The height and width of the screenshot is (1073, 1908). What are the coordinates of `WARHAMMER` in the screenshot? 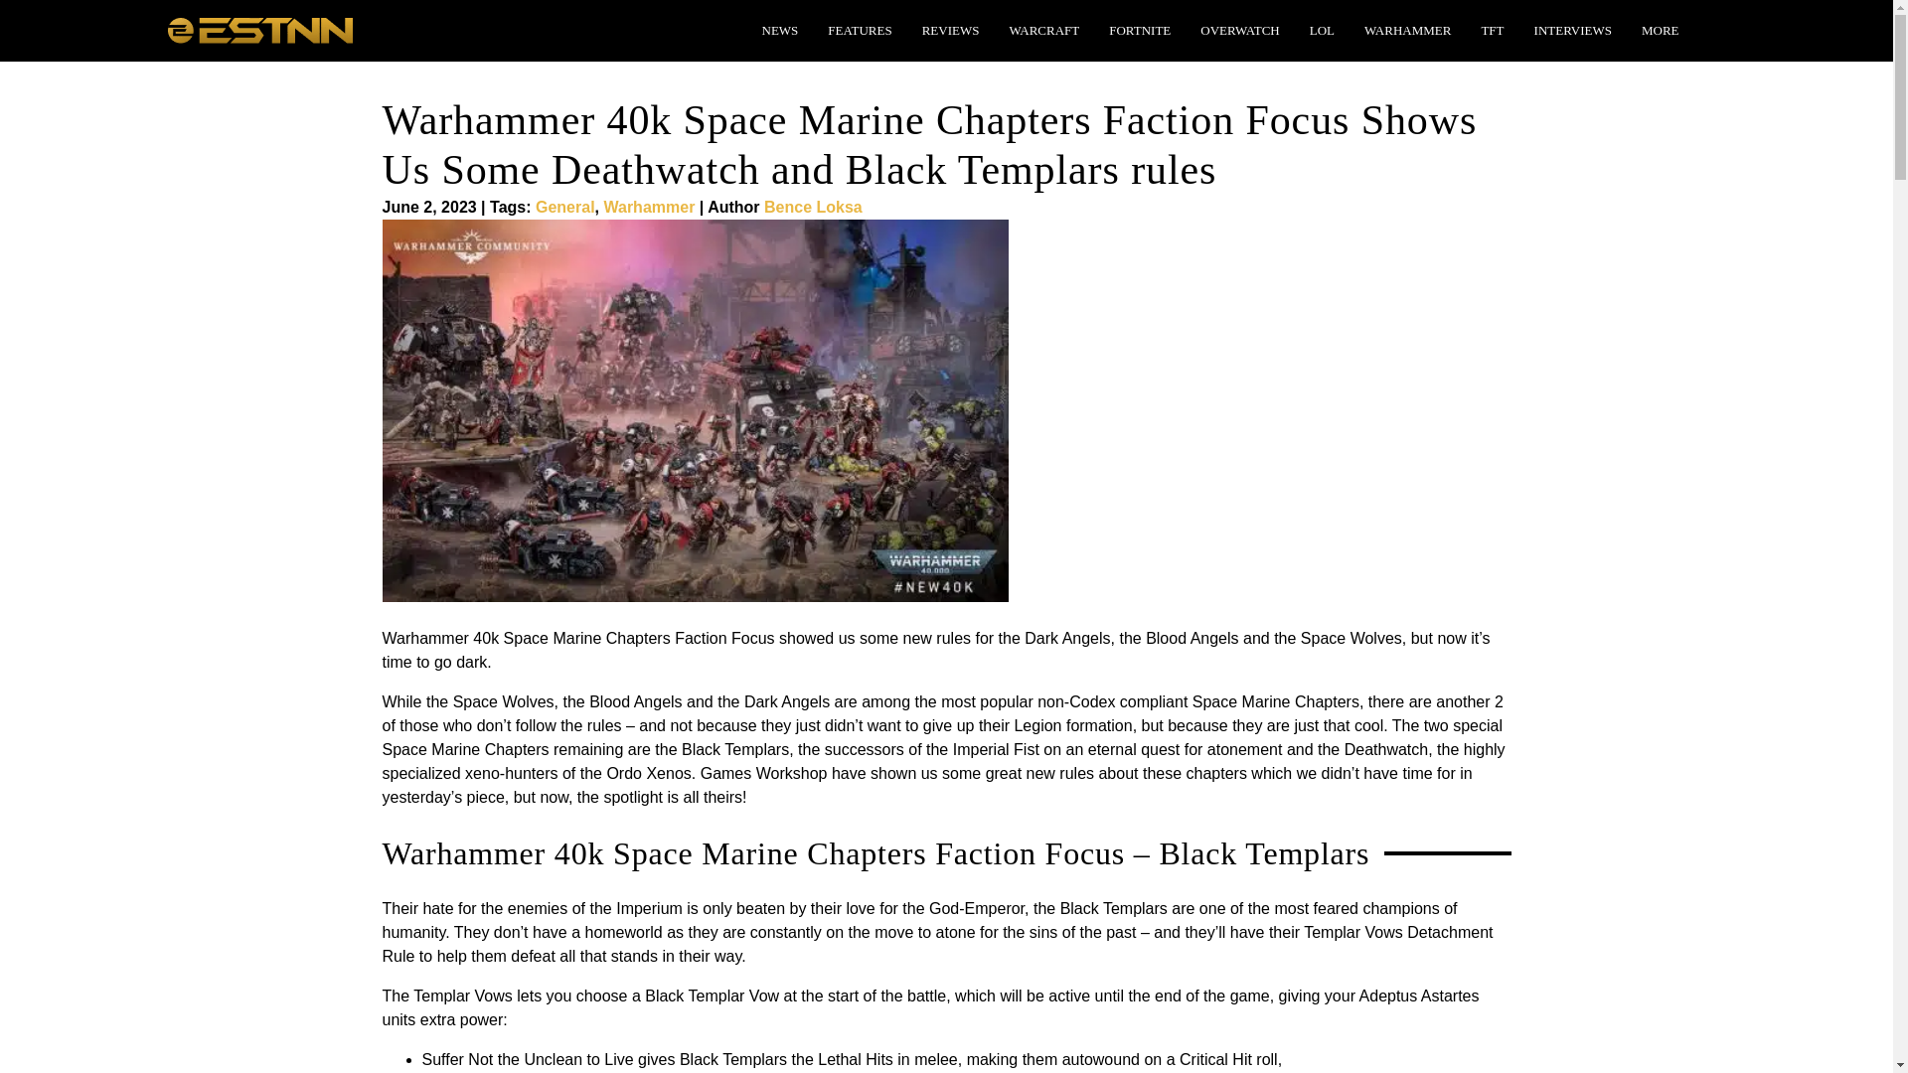 It's located at (1407, 30).